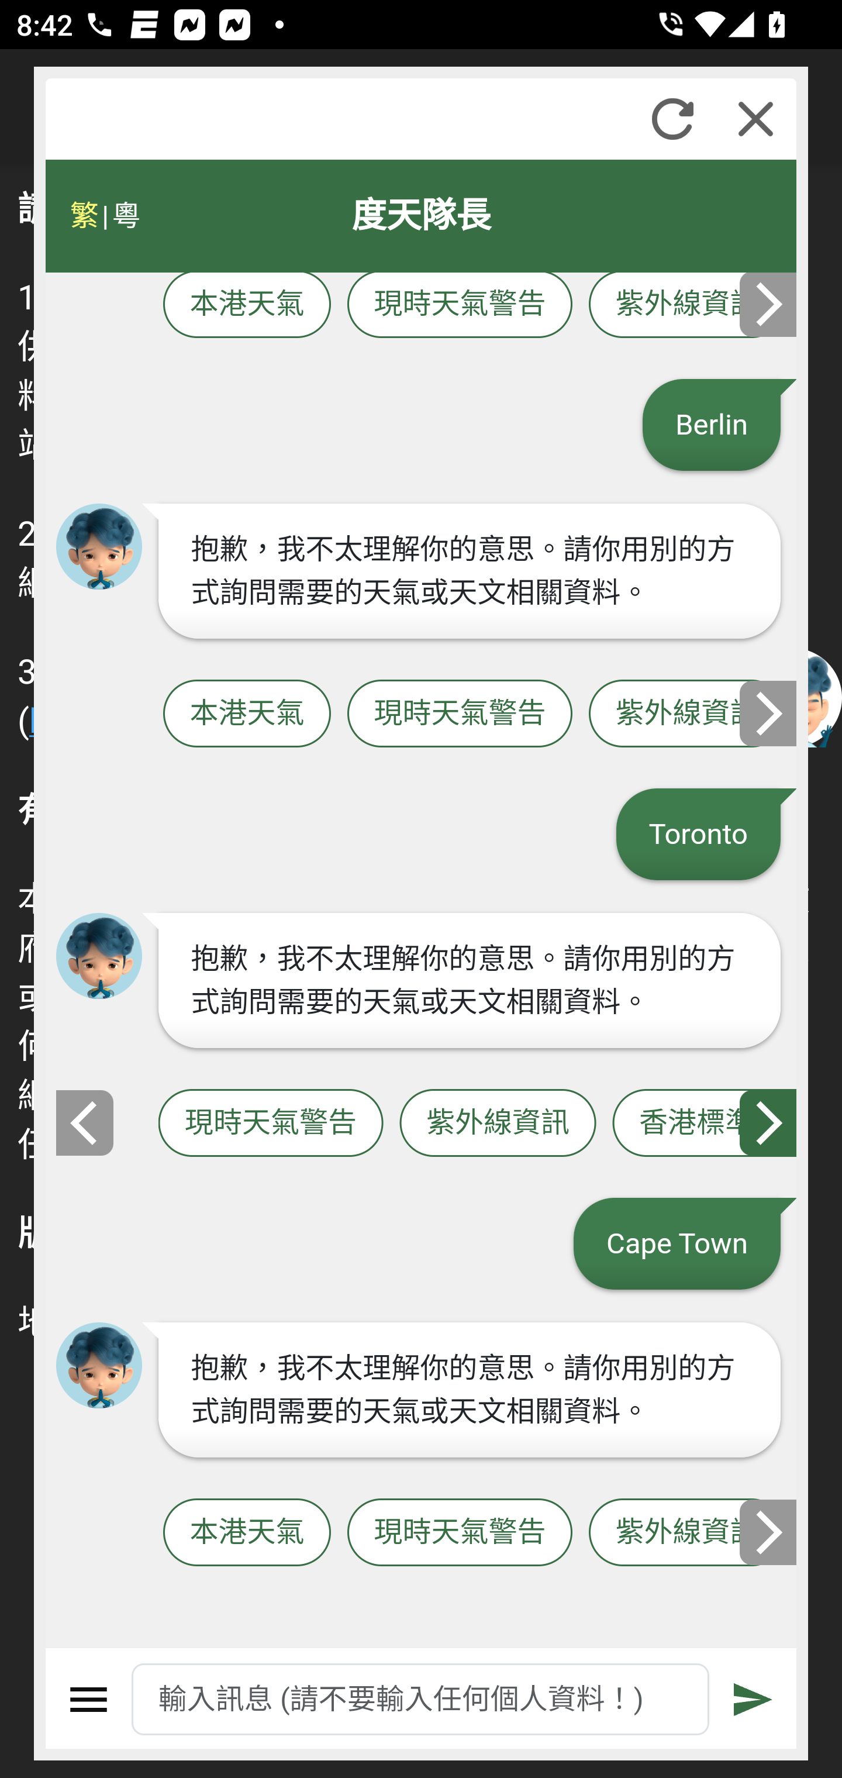 This screenshot has height=1778, width=842. I want to click on 紫外線資訊, so click(686, 1534).